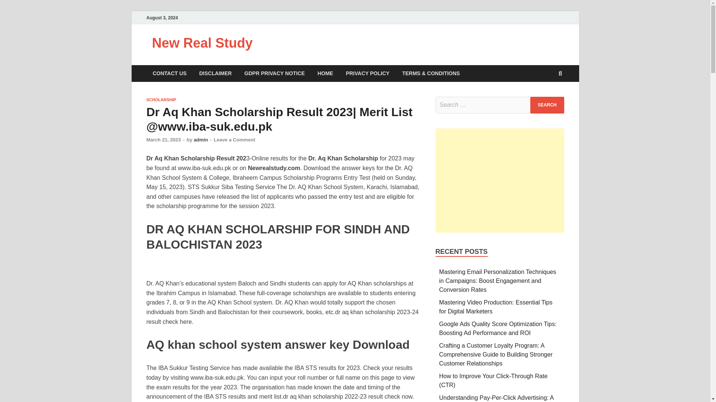  Describe the element at coordinates (325, 73) in the screenshot. I see `HOME` at that location.